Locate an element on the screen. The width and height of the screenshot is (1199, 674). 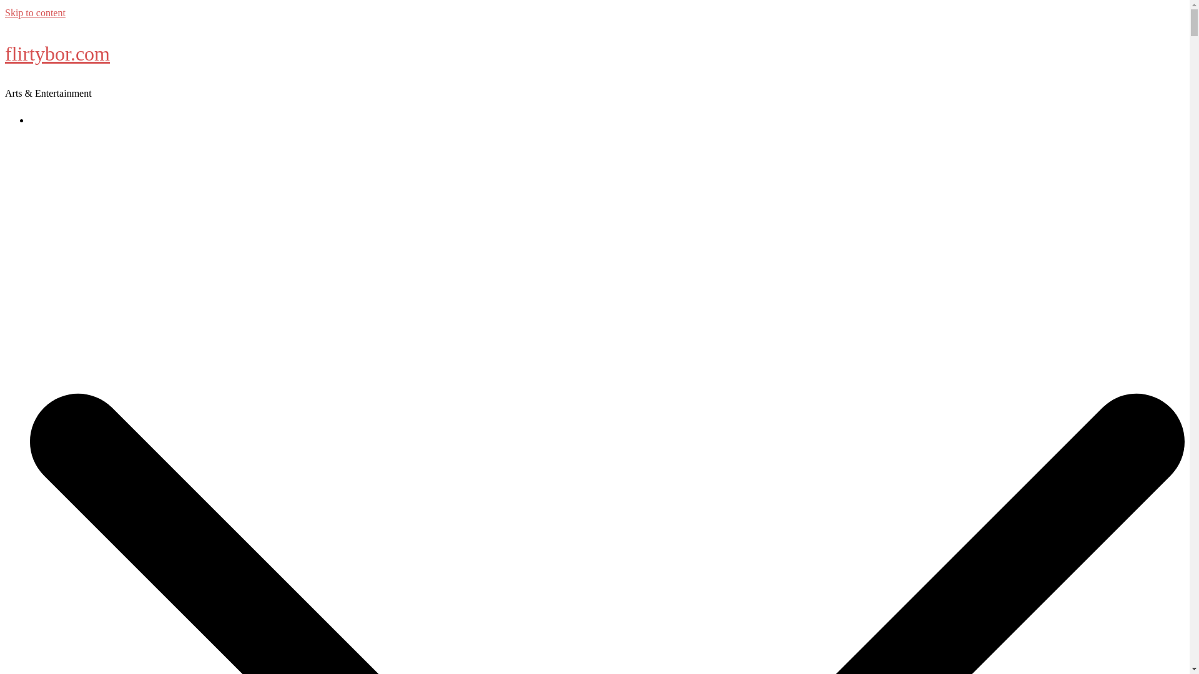
Company is located at coordinates (49, 120).